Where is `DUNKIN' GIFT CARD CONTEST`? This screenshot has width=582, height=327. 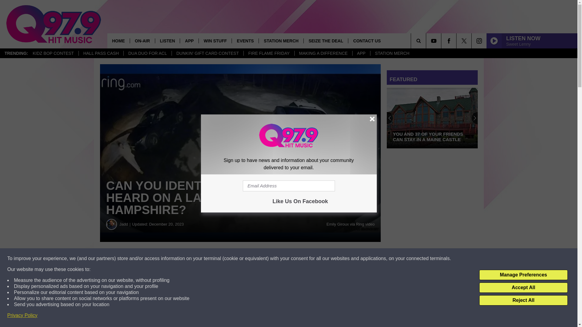
DUNKIN' GIFT CARD CONTEST is located at coordinates (207, 53).